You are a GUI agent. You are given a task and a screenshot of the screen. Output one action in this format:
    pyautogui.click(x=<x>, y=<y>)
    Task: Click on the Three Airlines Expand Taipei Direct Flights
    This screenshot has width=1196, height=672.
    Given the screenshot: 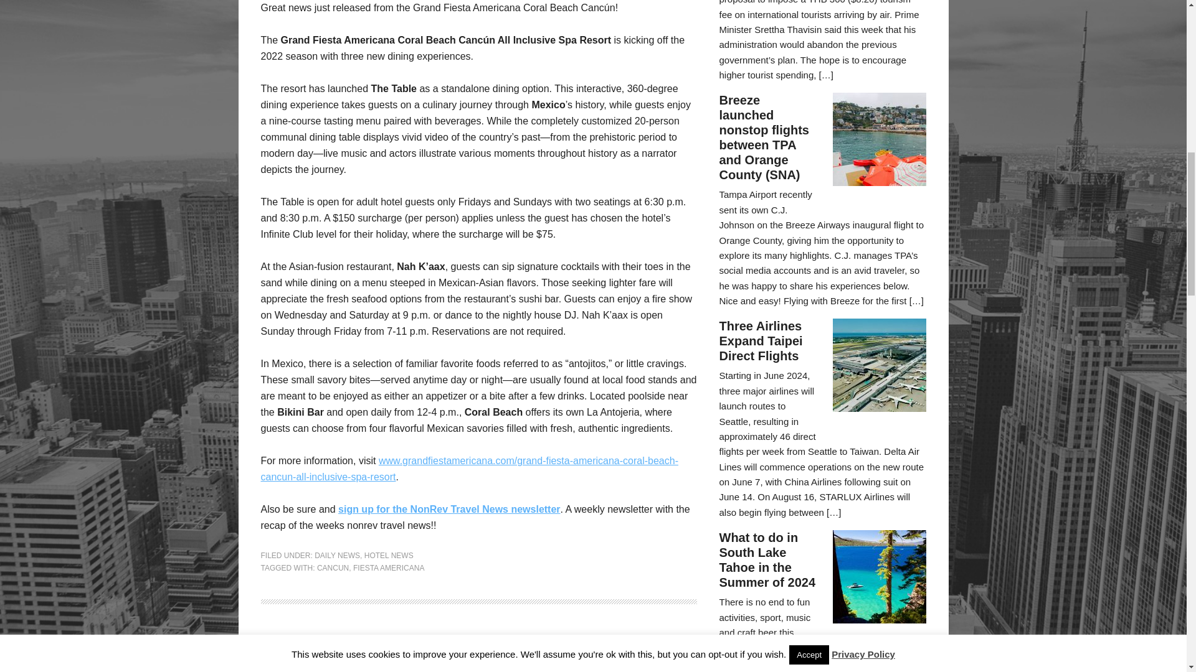 What is the action you would take?
    pyautogui.click(x=760, y=341)
    